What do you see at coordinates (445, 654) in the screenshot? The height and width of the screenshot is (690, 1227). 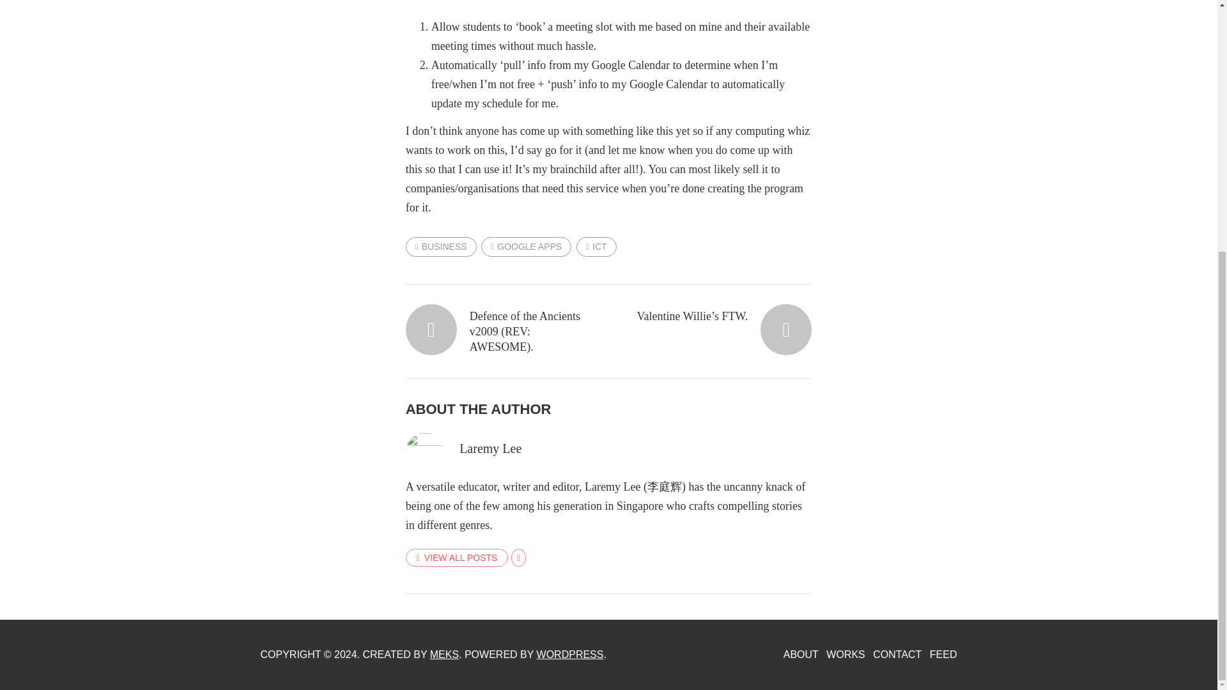 I see `MEKS` at bounding box center [445, 654].